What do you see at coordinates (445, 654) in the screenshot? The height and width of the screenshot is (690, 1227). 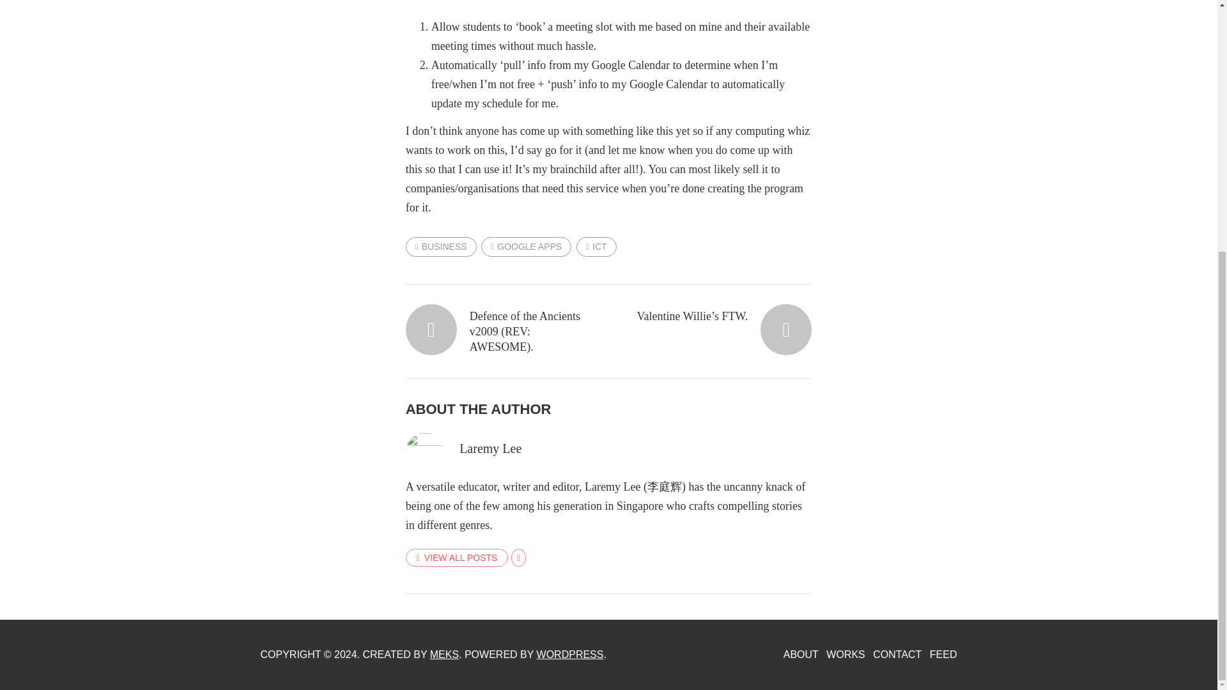 I see `MEKS` at bounding box center [445, 654].